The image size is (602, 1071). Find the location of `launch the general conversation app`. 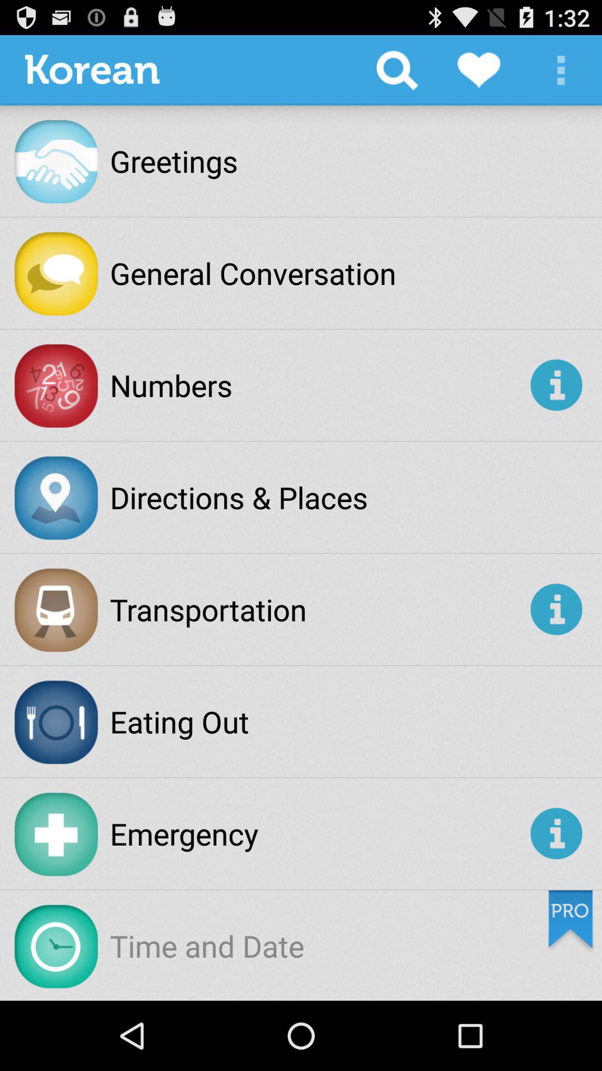

launch the general conversation app is located at coordinates (253, 273).